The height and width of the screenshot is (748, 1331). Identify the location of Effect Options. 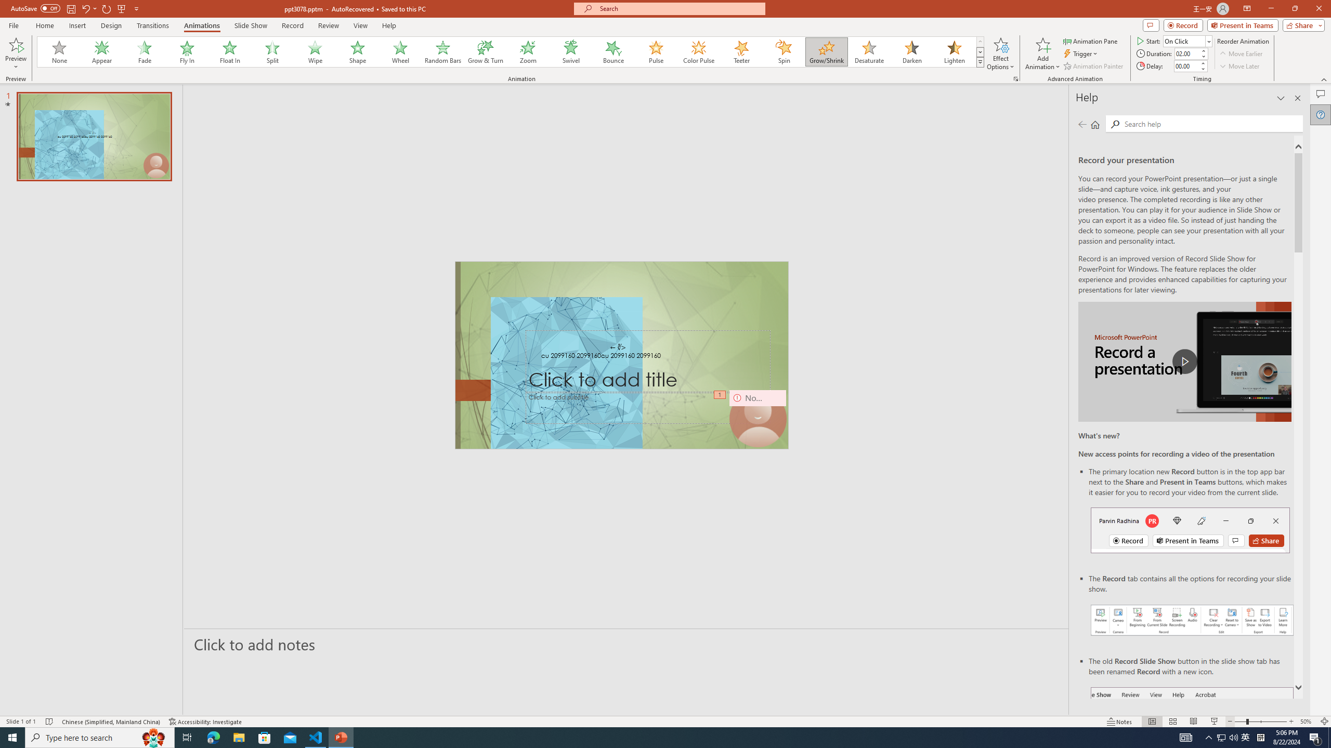
(1000, 54).